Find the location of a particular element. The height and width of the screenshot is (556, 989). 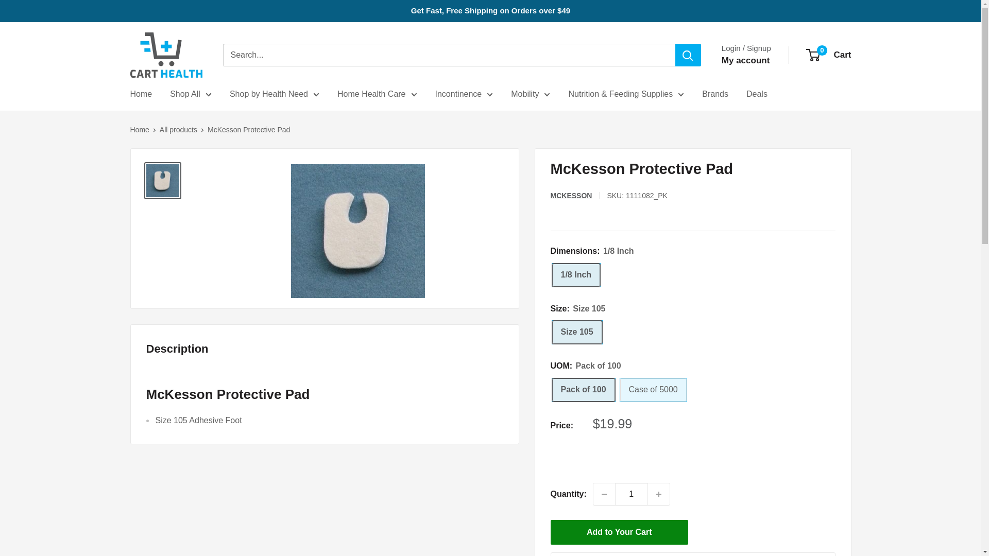

Case of 5000 is located at coordinates (746, 60).